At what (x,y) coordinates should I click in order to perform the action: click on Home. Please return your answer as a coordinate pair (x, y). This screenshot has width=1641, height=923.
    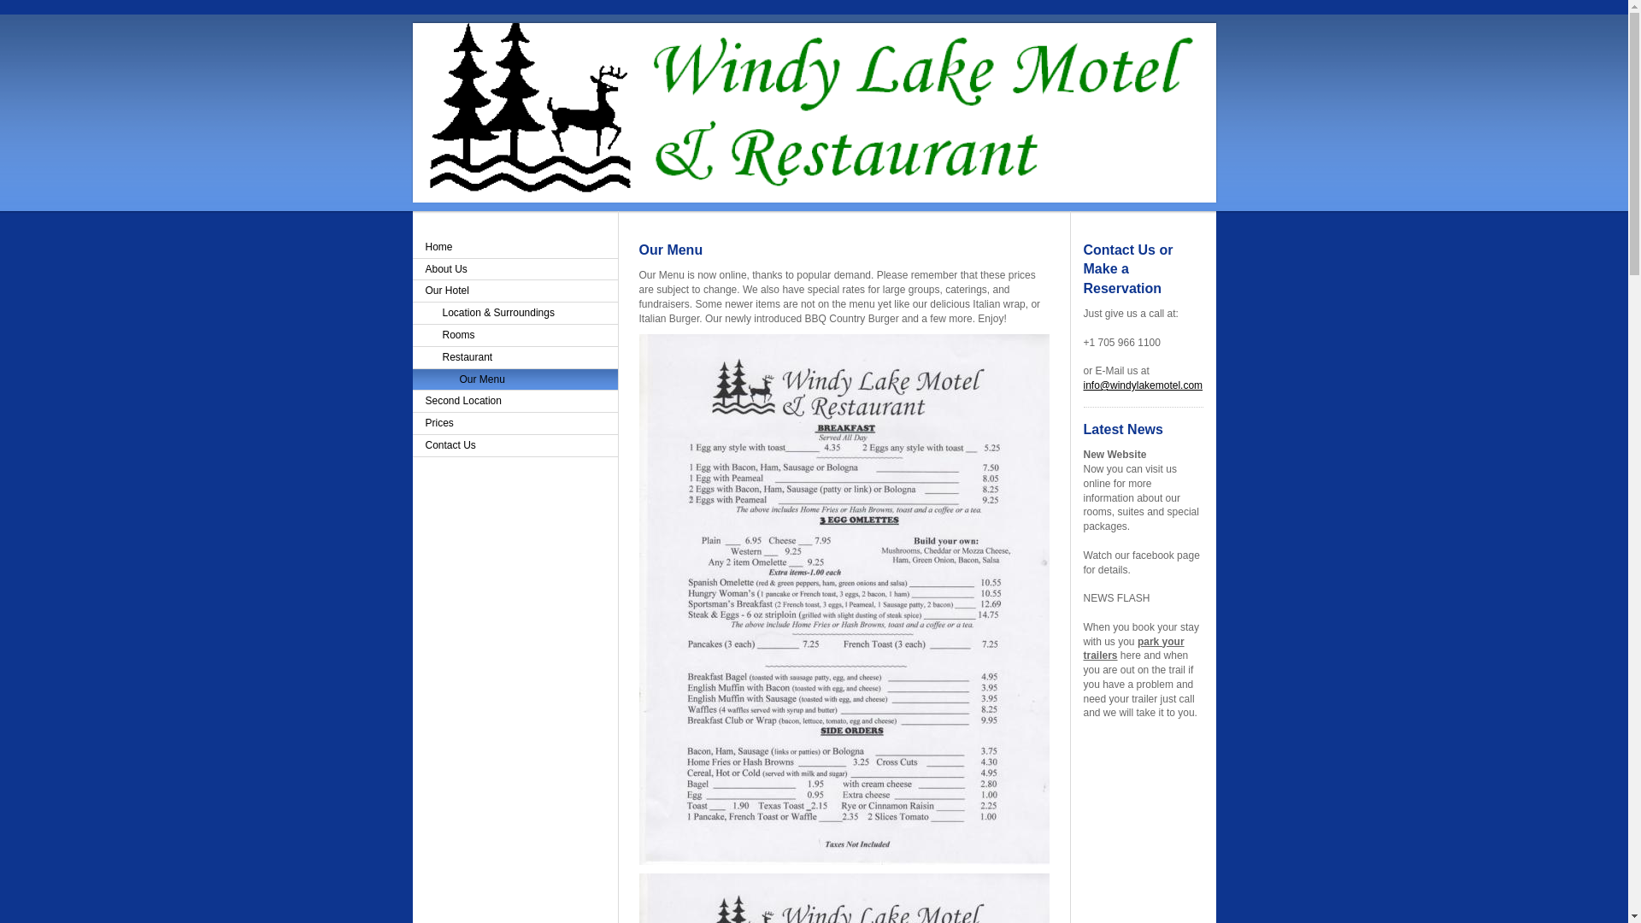
    Looking at the image, I should click on (514, 248).